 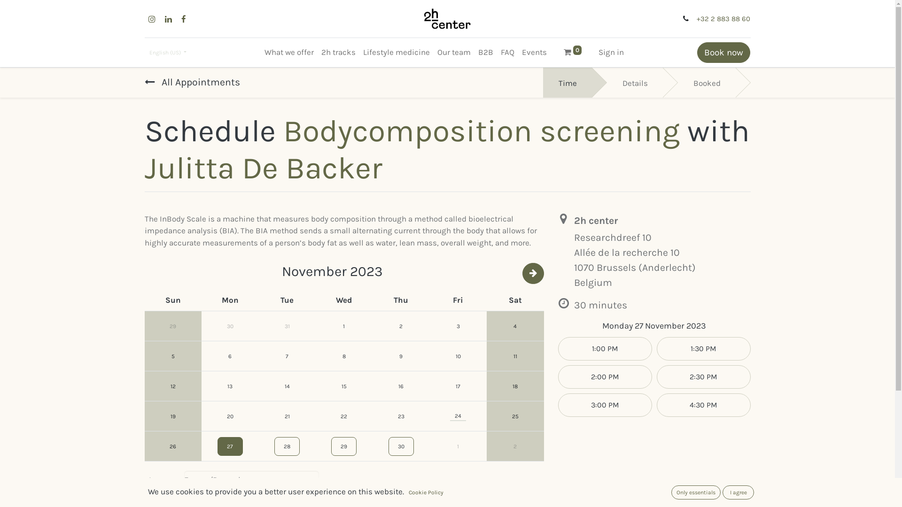 What do you see at coordinates (723, 19) in the screenshot?
I see `+32 2 883 88 60` at bounding box center [723, 19].